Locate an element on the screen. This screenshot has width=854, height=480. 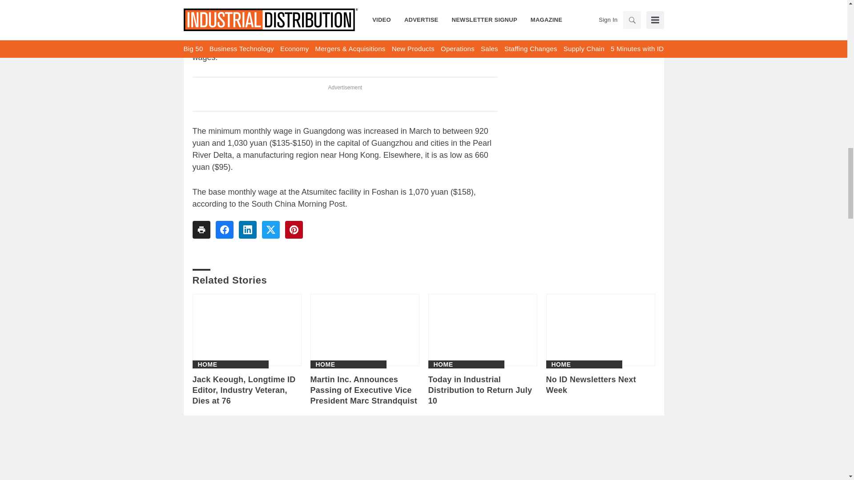
Share To facebook is located at coordinates (224, 229).